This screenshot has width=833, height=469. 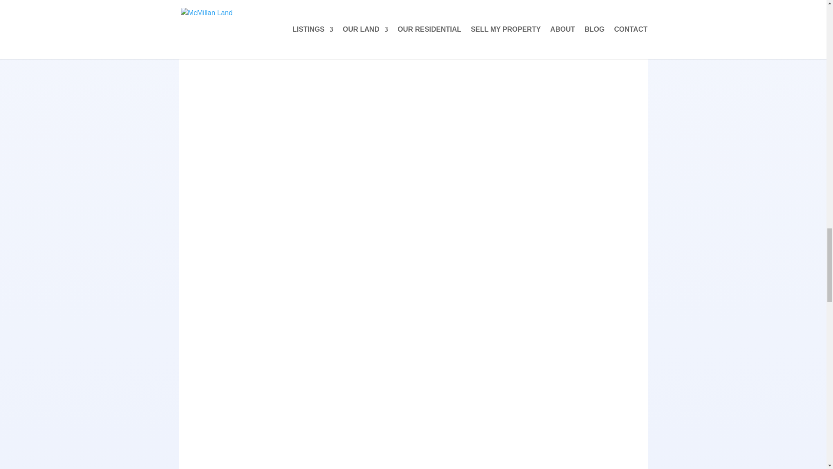 I want to click on View, so click(x=288, y=20).